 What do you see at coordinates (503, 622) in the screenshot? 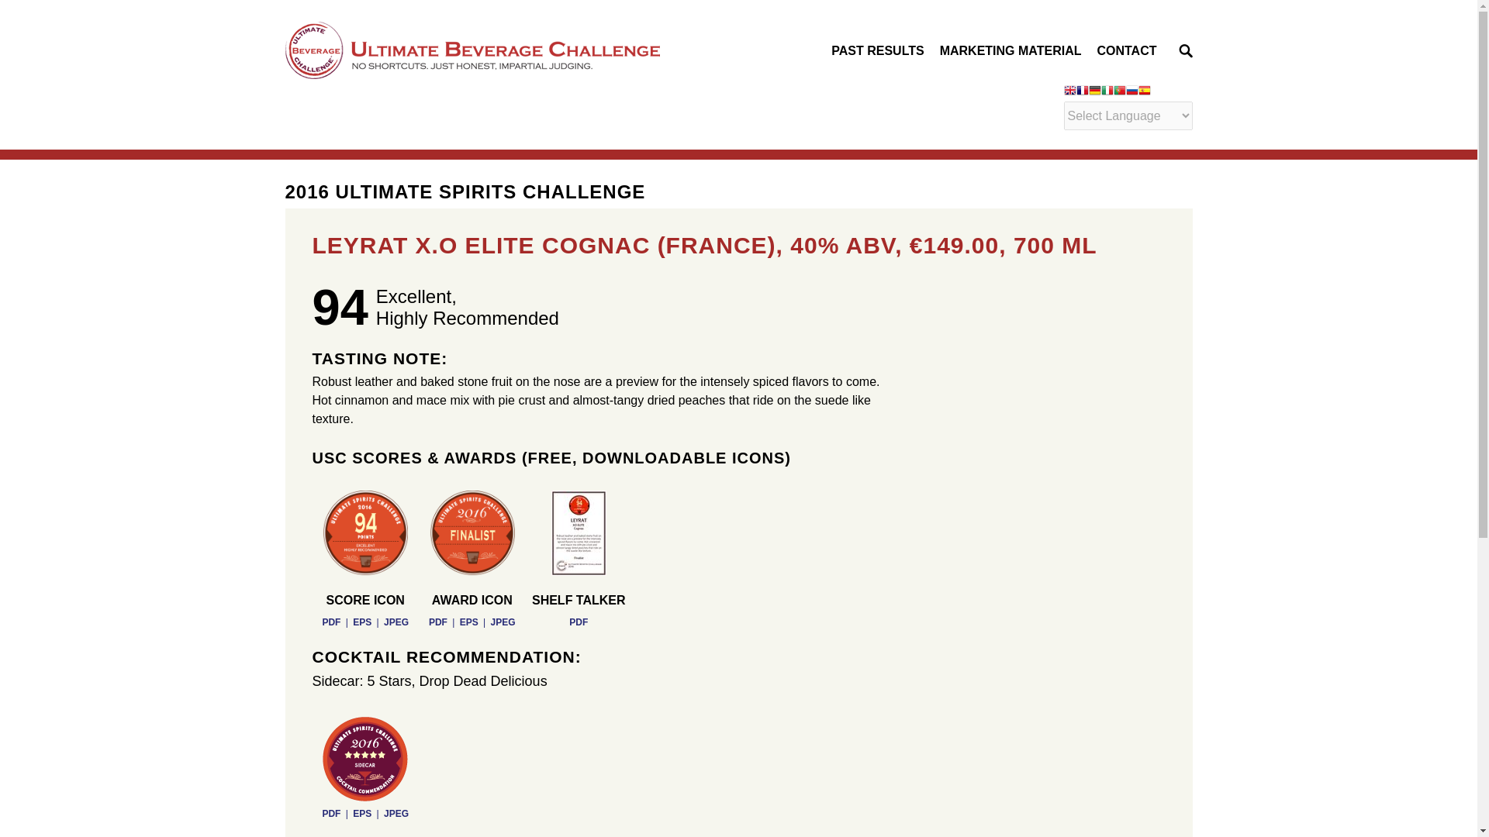
I see `JPEG` at bounding box center [503, 622].